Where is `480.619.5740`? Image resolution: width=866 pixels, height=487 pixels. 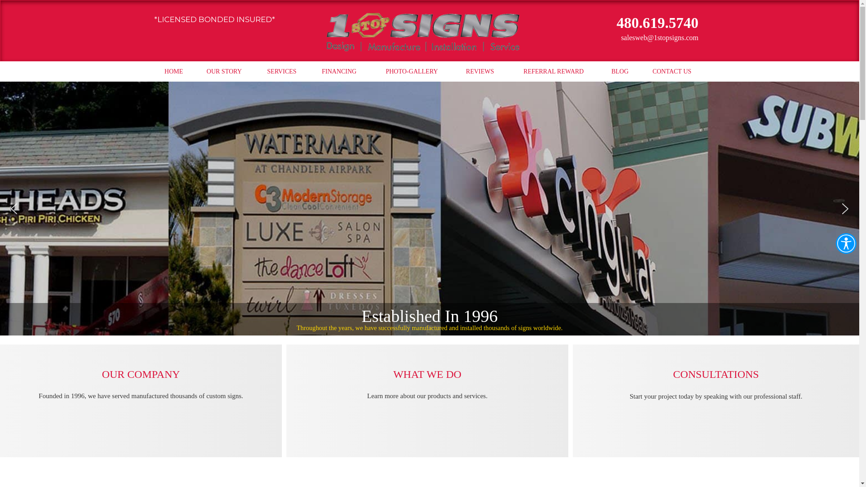
480.619.5740 is located at coordinates (658, 24).